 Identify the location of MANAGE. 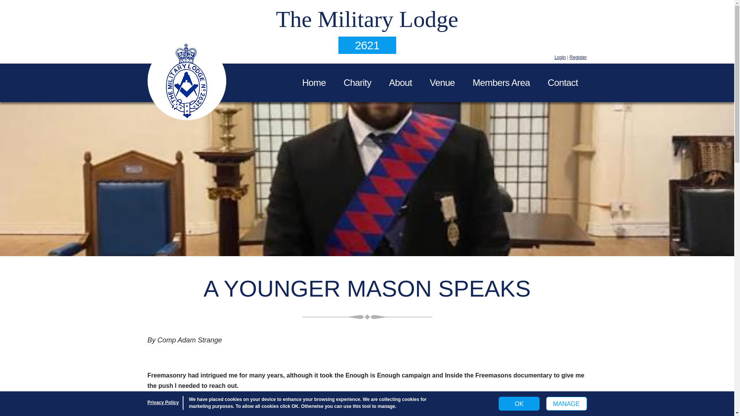
(566, 404).